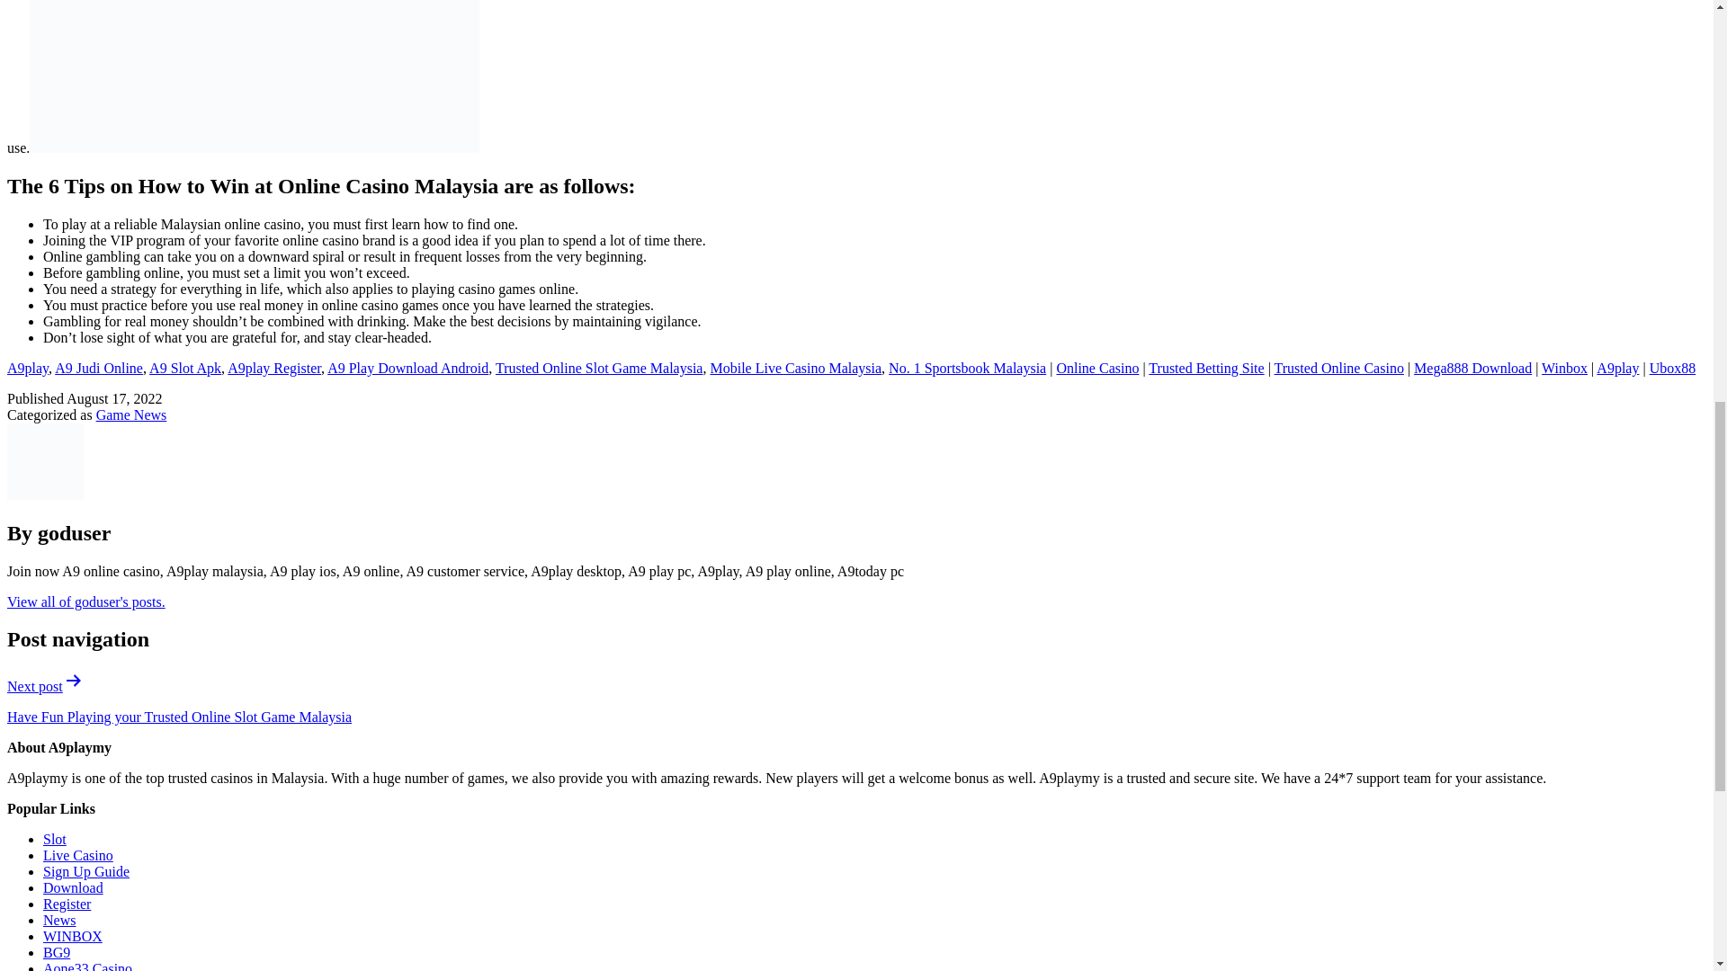 Image resolution: width=1727 pixels, height=971 pixels. What do you see at coordinates (1338, 367) in the screenshot?
I see `Trusted Online Casino` at bounding box center [1338, 367].